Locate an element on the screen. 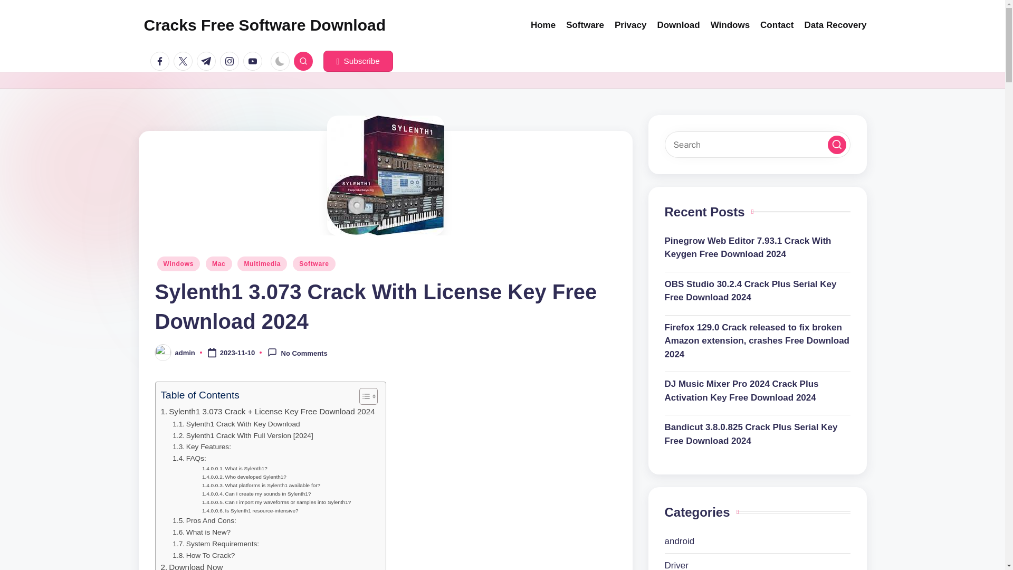 This screenshot has width=1013, height=570. Can I create my sounds in Sylenth1? is located at coordinates (256, 493).